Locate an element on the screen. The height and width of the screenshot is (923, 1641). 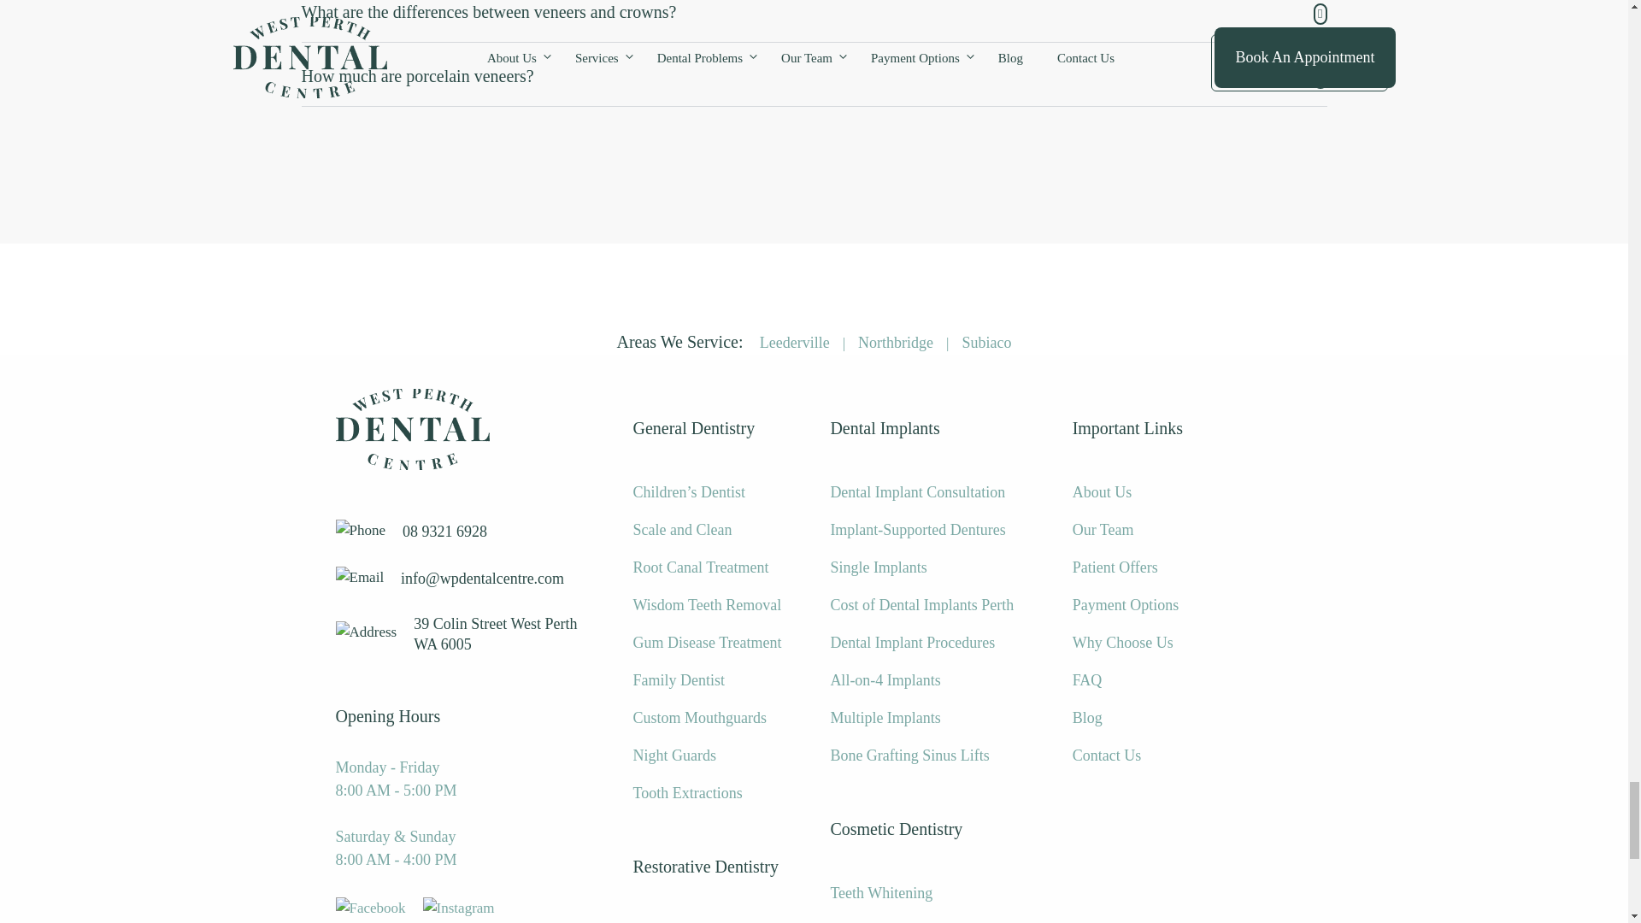
West Perth Dental is located at coordinates (412, 429).